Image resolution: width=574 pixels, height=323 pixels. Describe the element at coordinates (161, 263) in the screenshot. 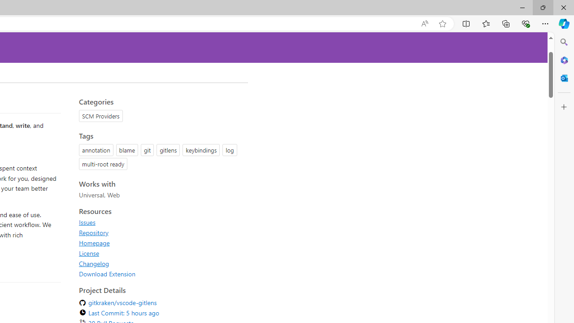

I see `Changelog` at that location.